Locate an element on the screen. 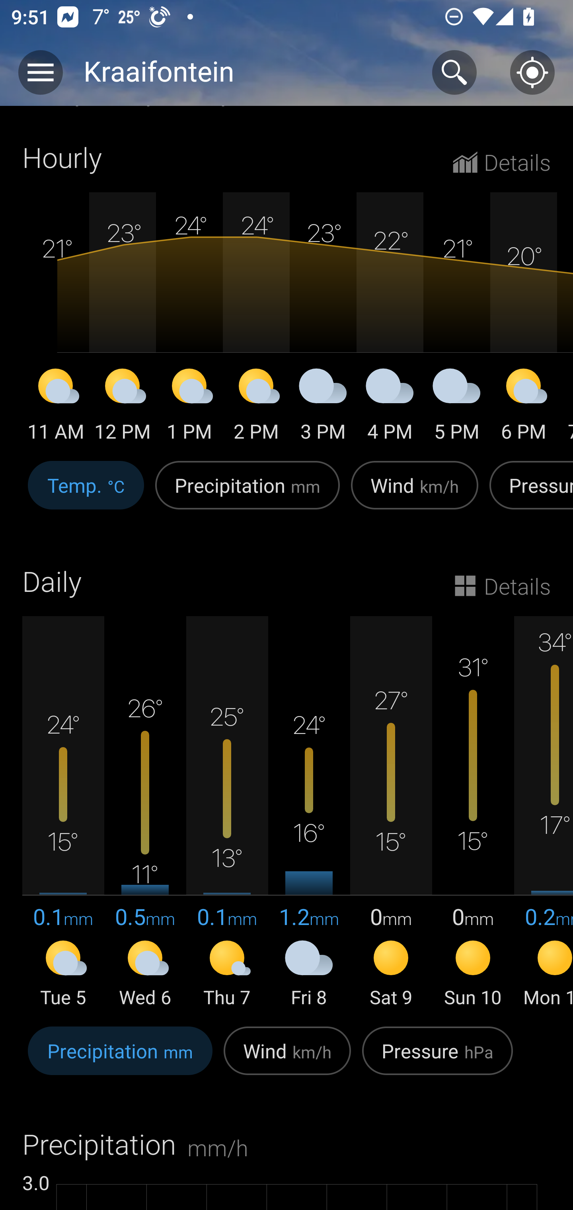 The image size is (573, 1210). 27° 15° 0 mm Sat 9 is located at coordinates (391, 813).